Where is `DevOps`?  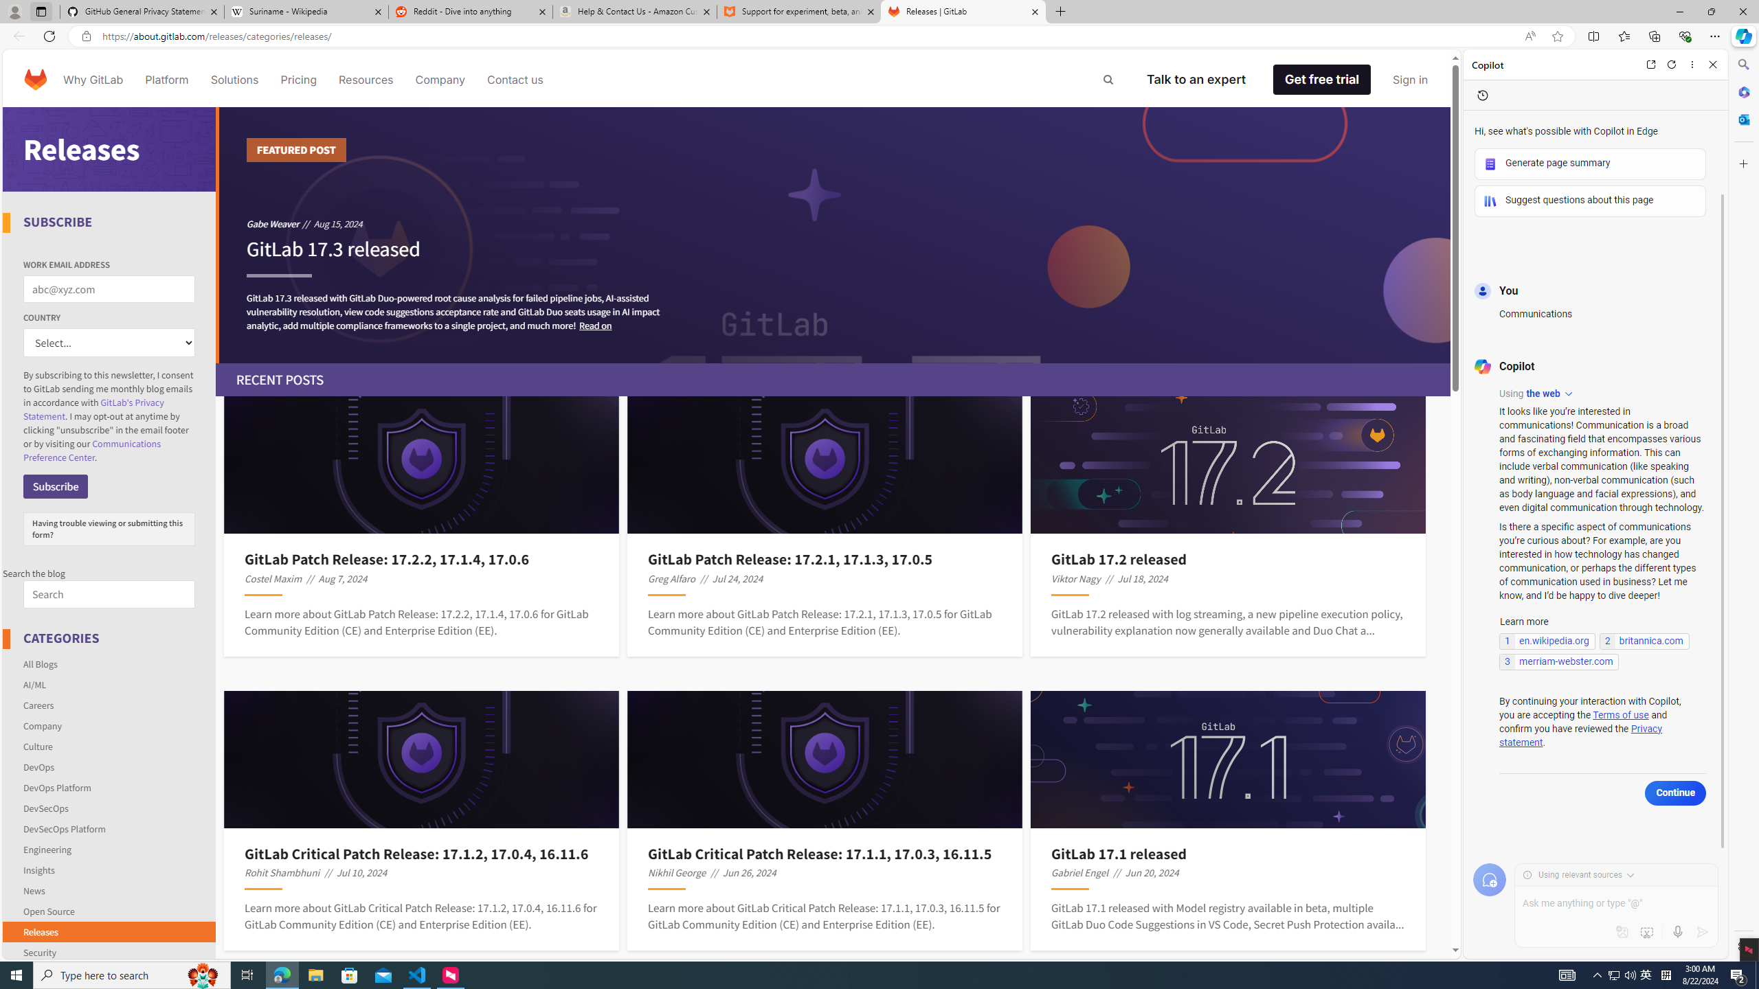
DevOps is located at coordinates (38, 766).